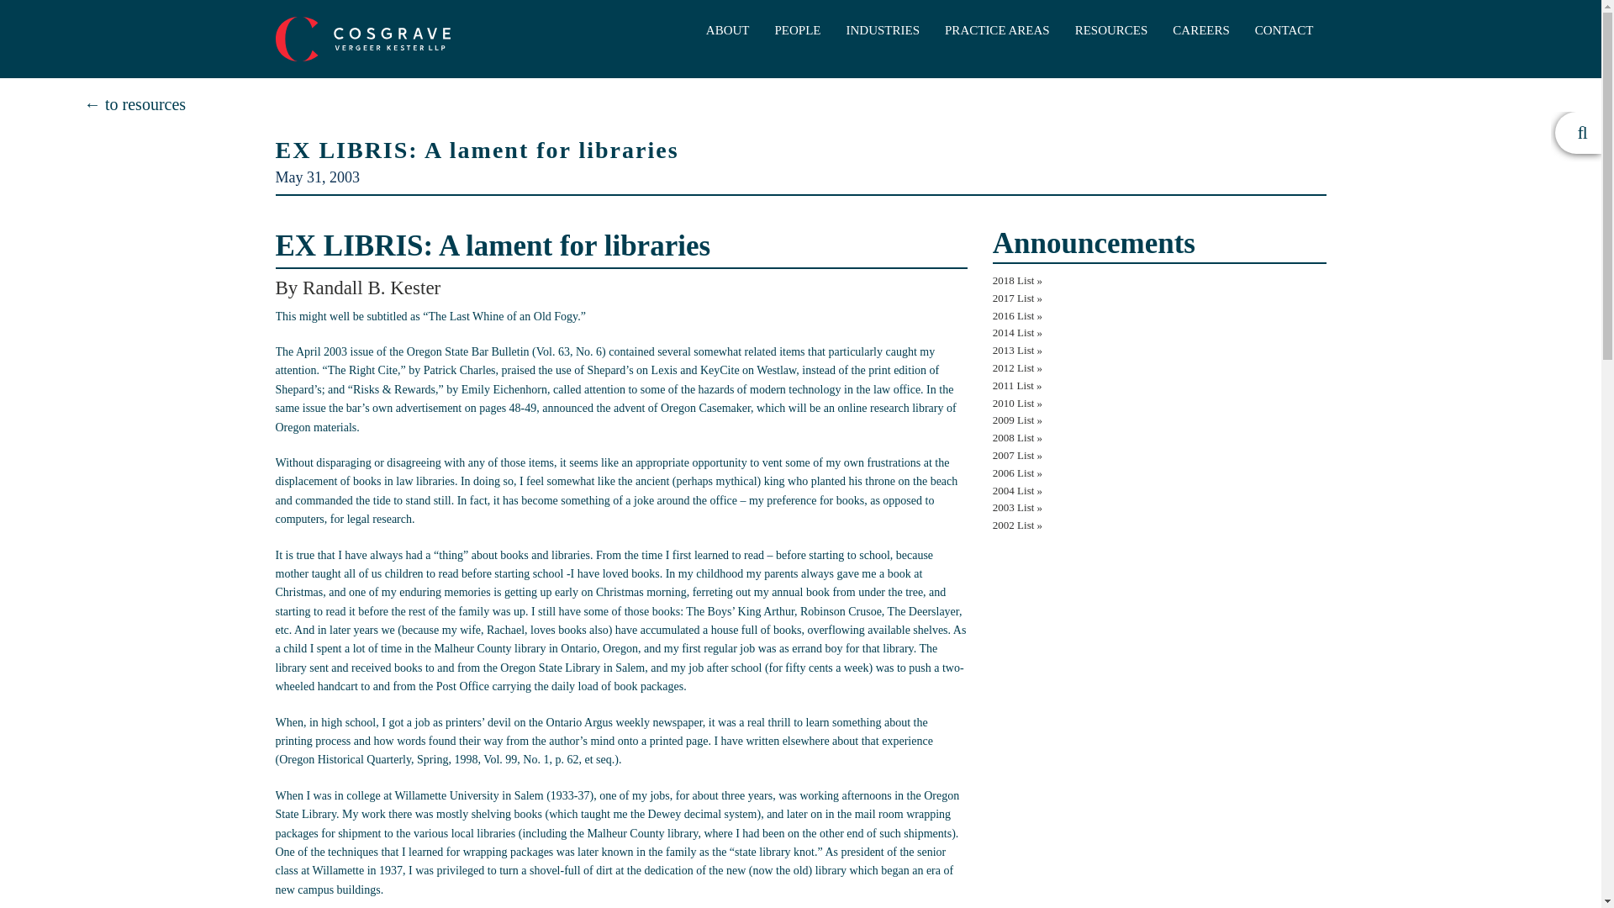  What do you see at coordinates (883, 29) in the screenshot?
I see `INDUSTRIES` at bounding box center [883, 29].